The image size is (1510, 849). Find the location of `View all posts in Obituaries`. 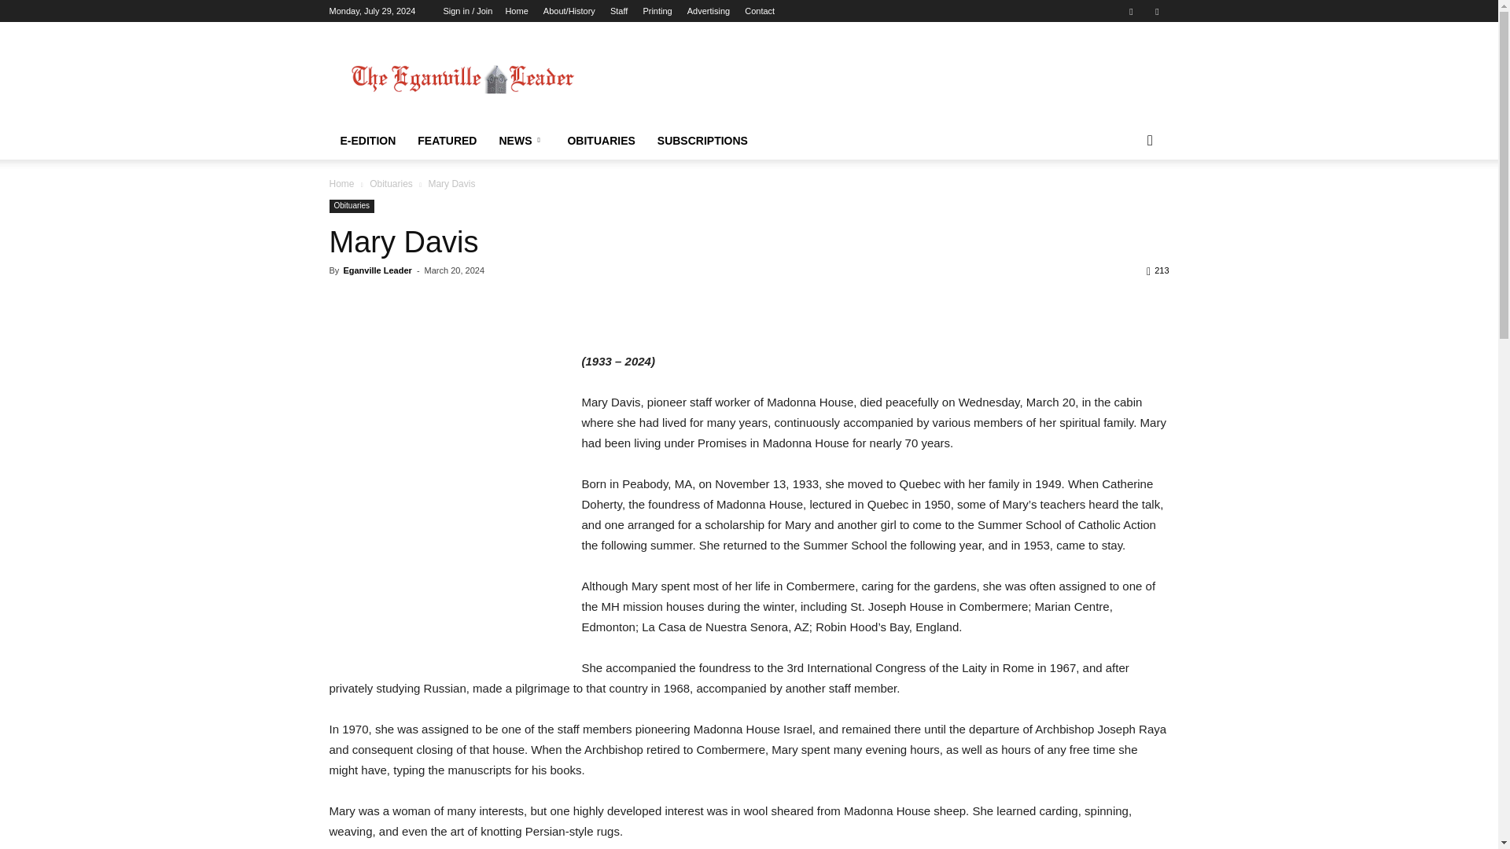

View all posts in Obituaries is located at coordinates (391, 183).